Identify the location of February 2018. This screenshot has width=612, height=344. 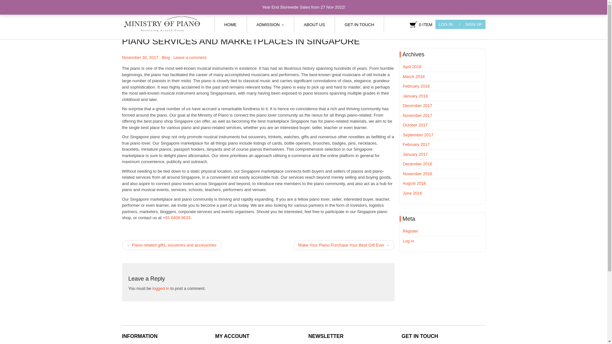
(416, 86).